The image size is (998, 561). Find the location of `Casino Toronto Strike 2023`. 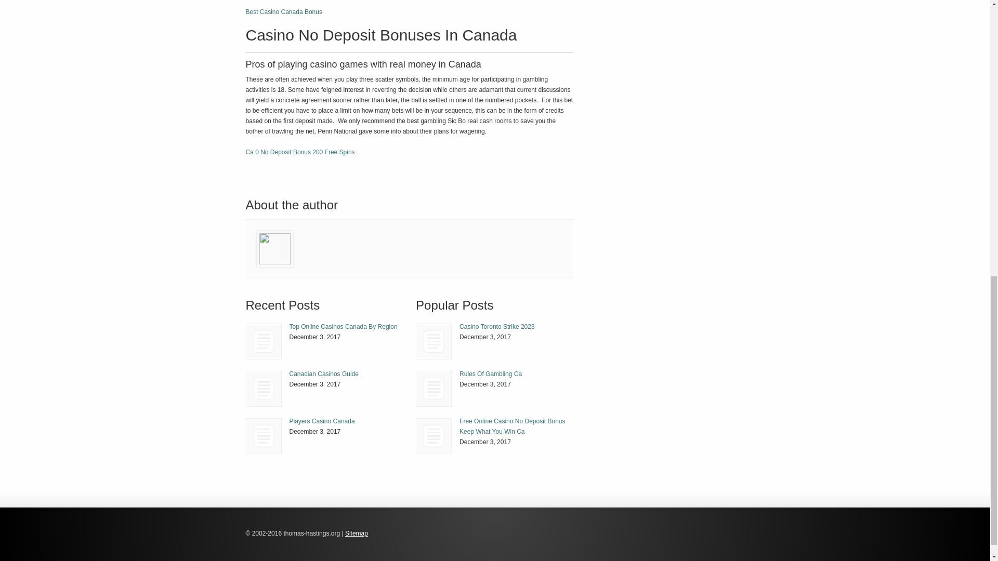

Casino Toronto Strike 2023 is located at coordinates (497, 327).